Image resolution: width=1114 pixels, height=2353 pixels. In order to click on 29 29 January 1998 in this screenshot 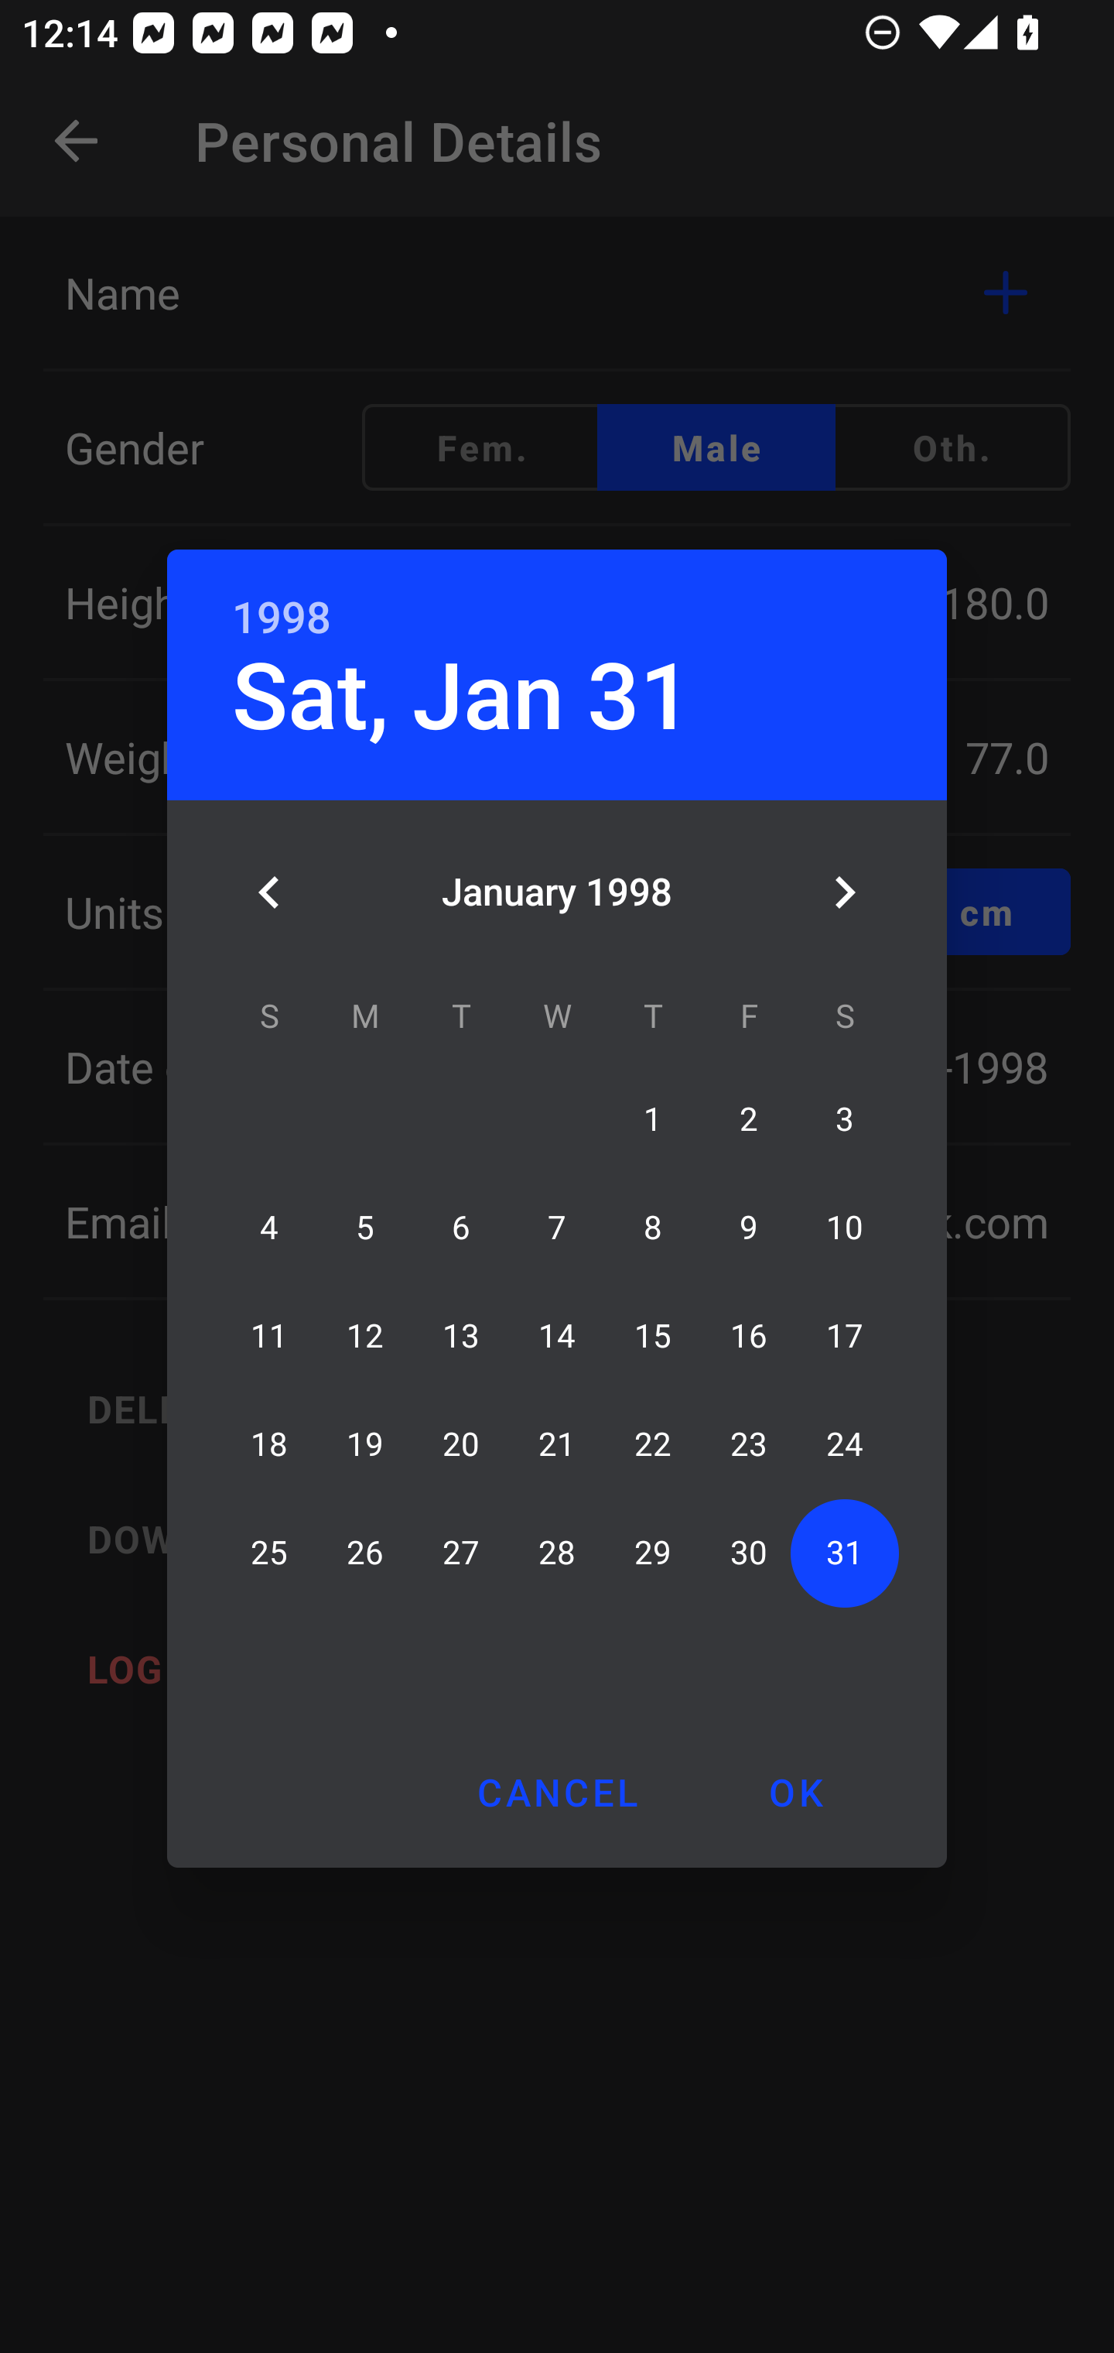, I will do `click(652, 1553)`.